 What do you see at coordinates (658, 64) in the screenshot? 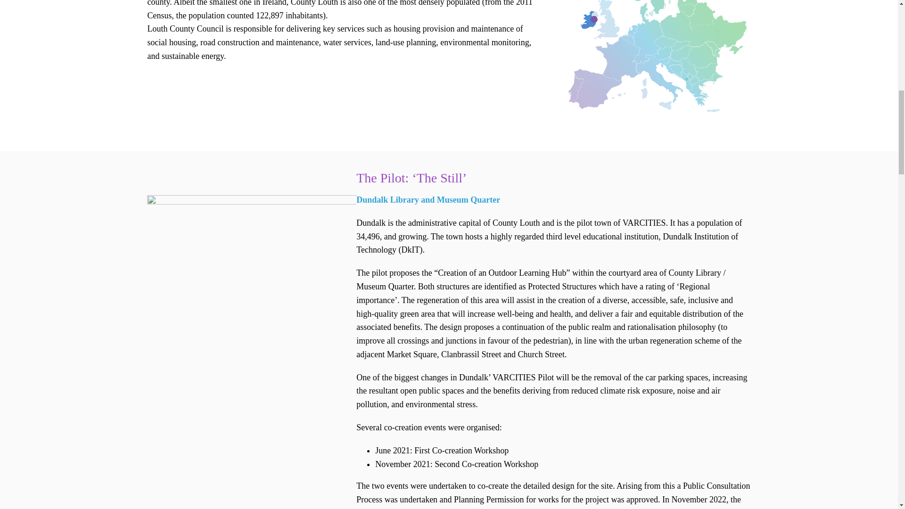
I see `ireland` at bounding box center [658, 64].